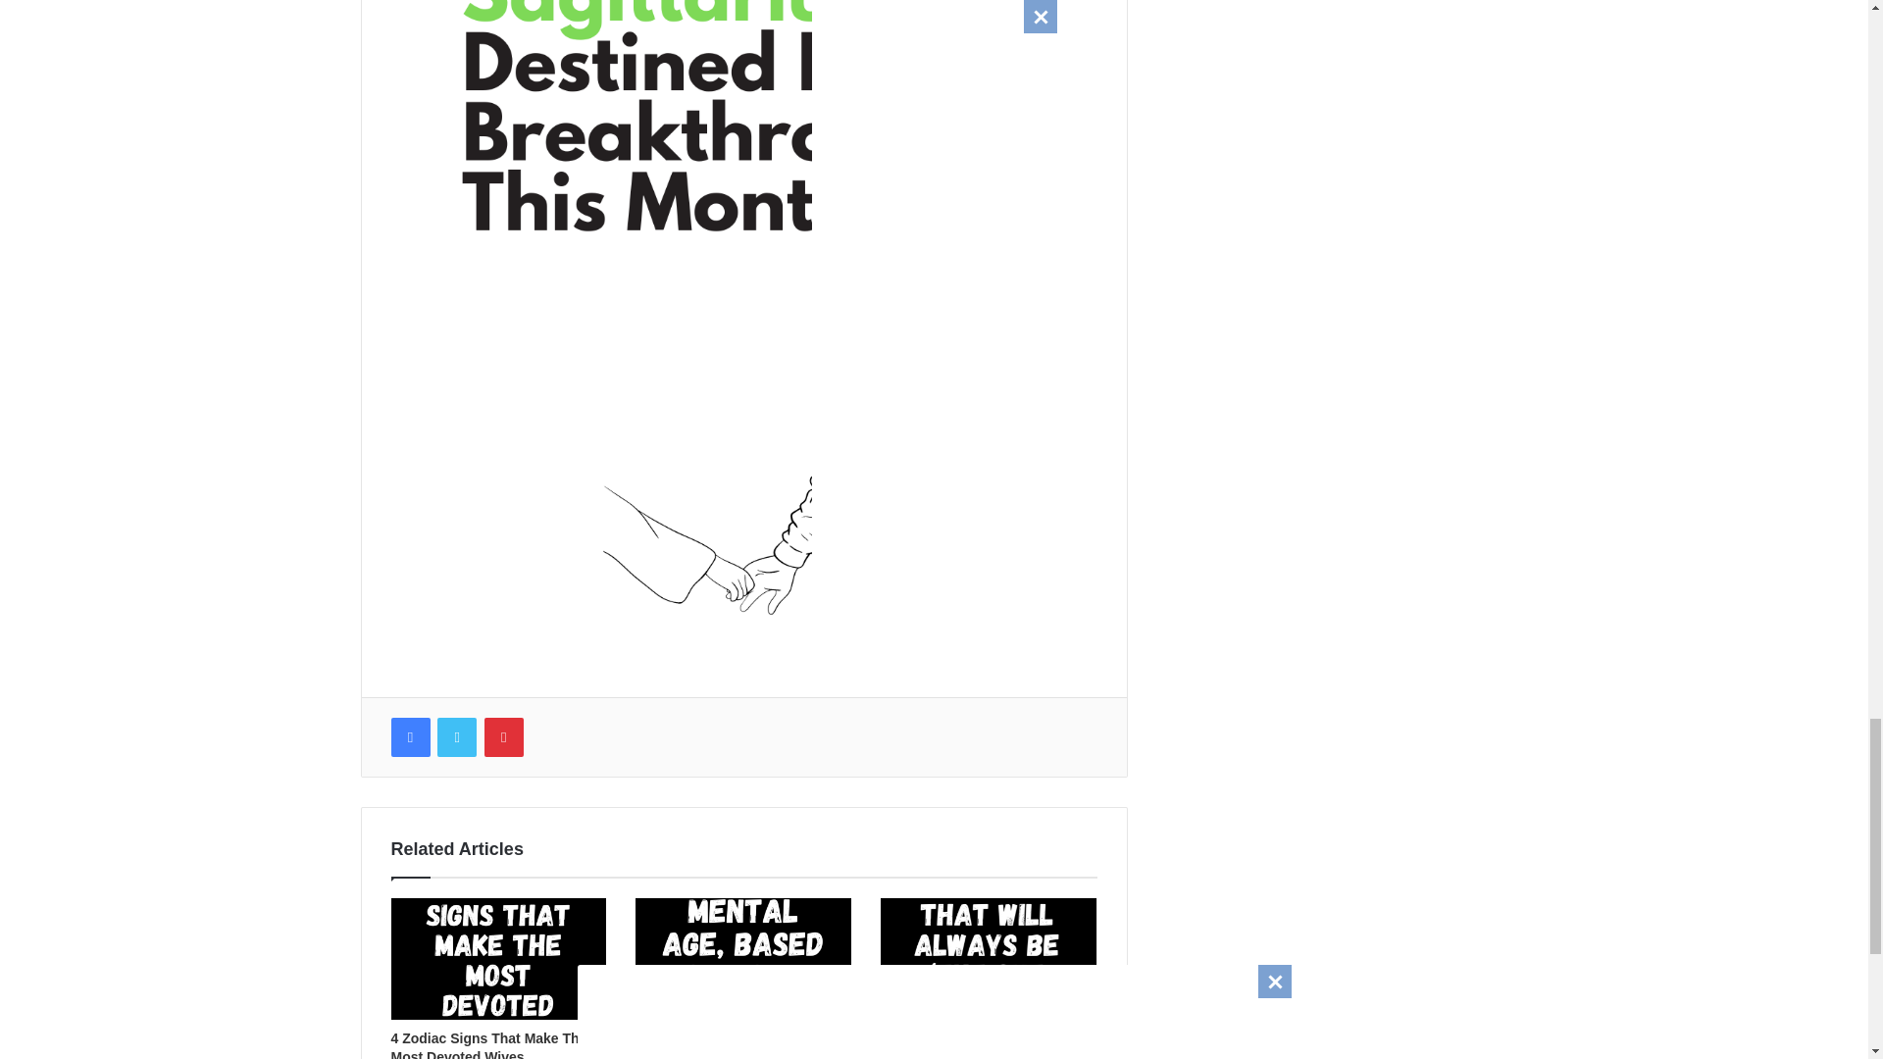 This screenshot has width=1883, height=1059. I want to click on Twitter, so click(456, 737).